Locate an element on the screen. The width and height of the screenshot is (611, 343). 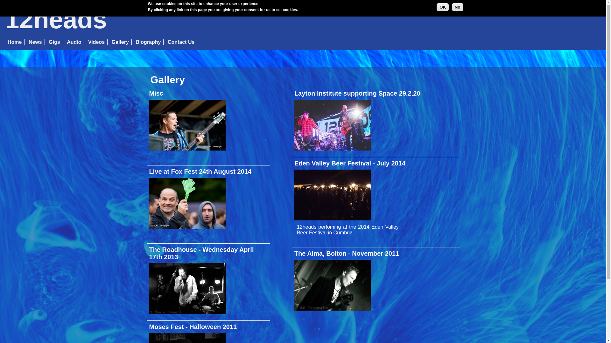
Gallery is located at coordinates (120, 42).